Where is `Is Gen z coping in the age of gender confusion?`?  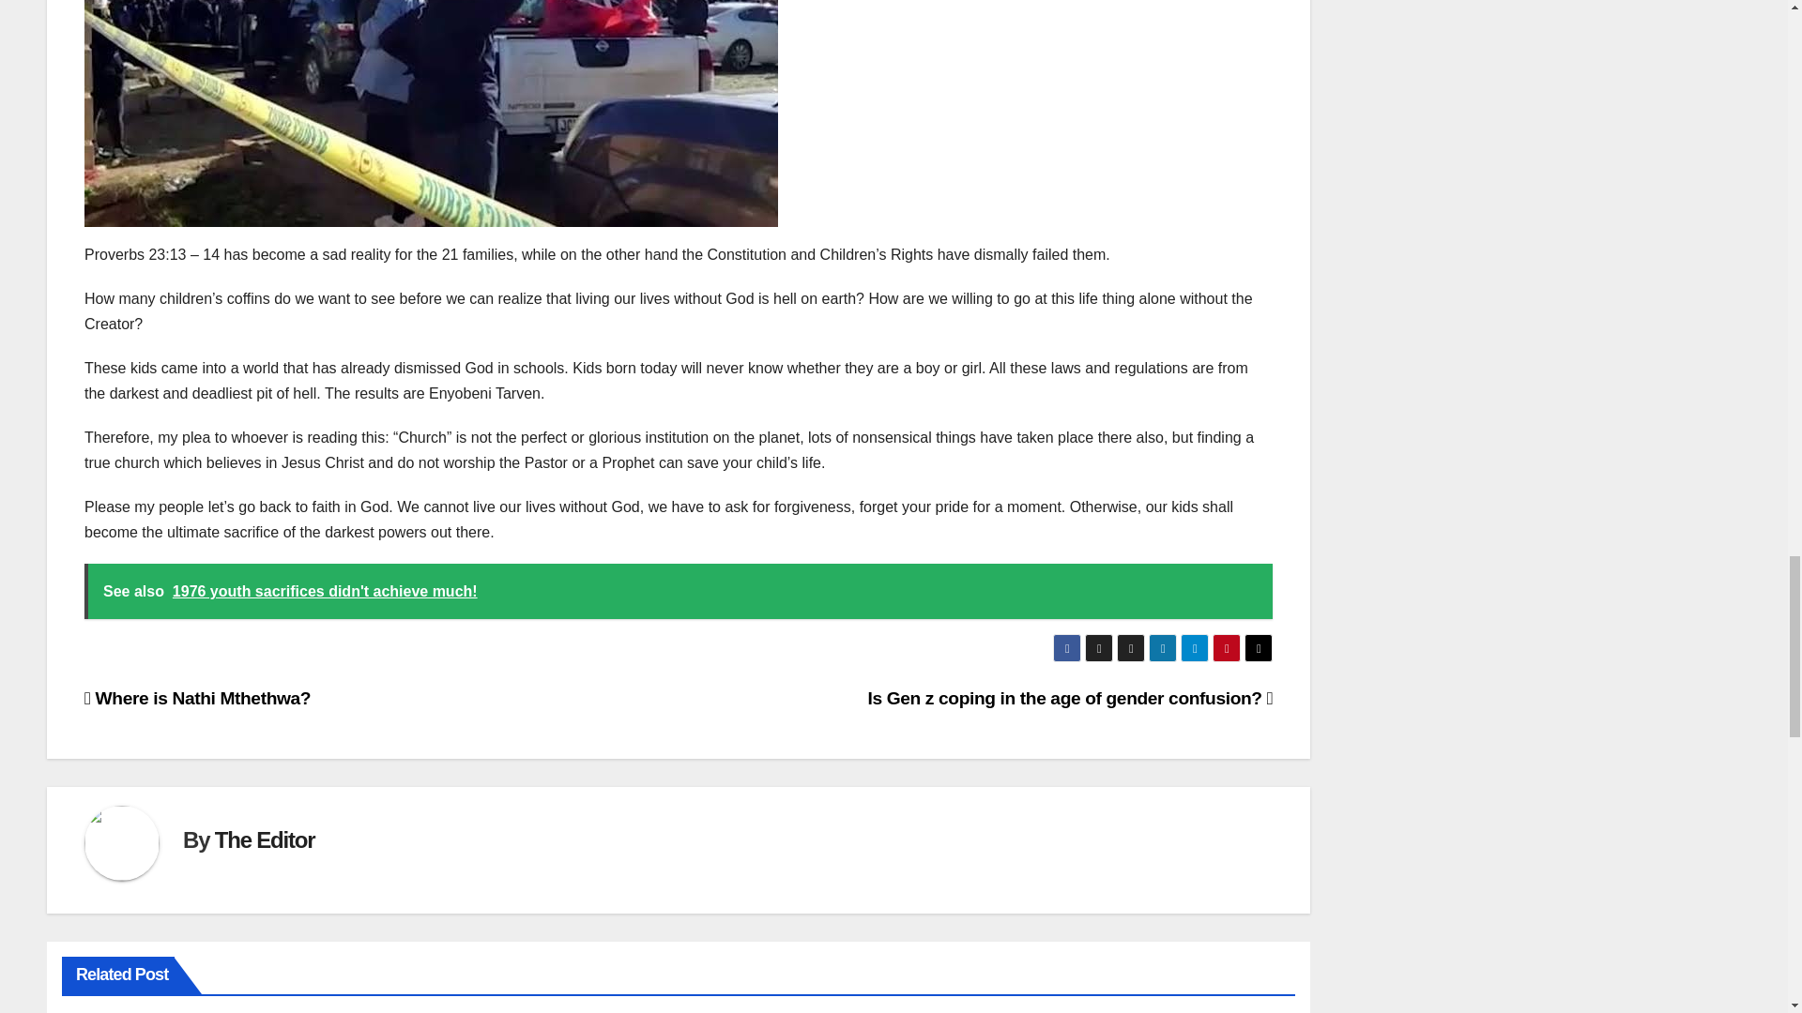
Is Gen z coping in the age of gender confusion? is located at coordinates (1071, 698).